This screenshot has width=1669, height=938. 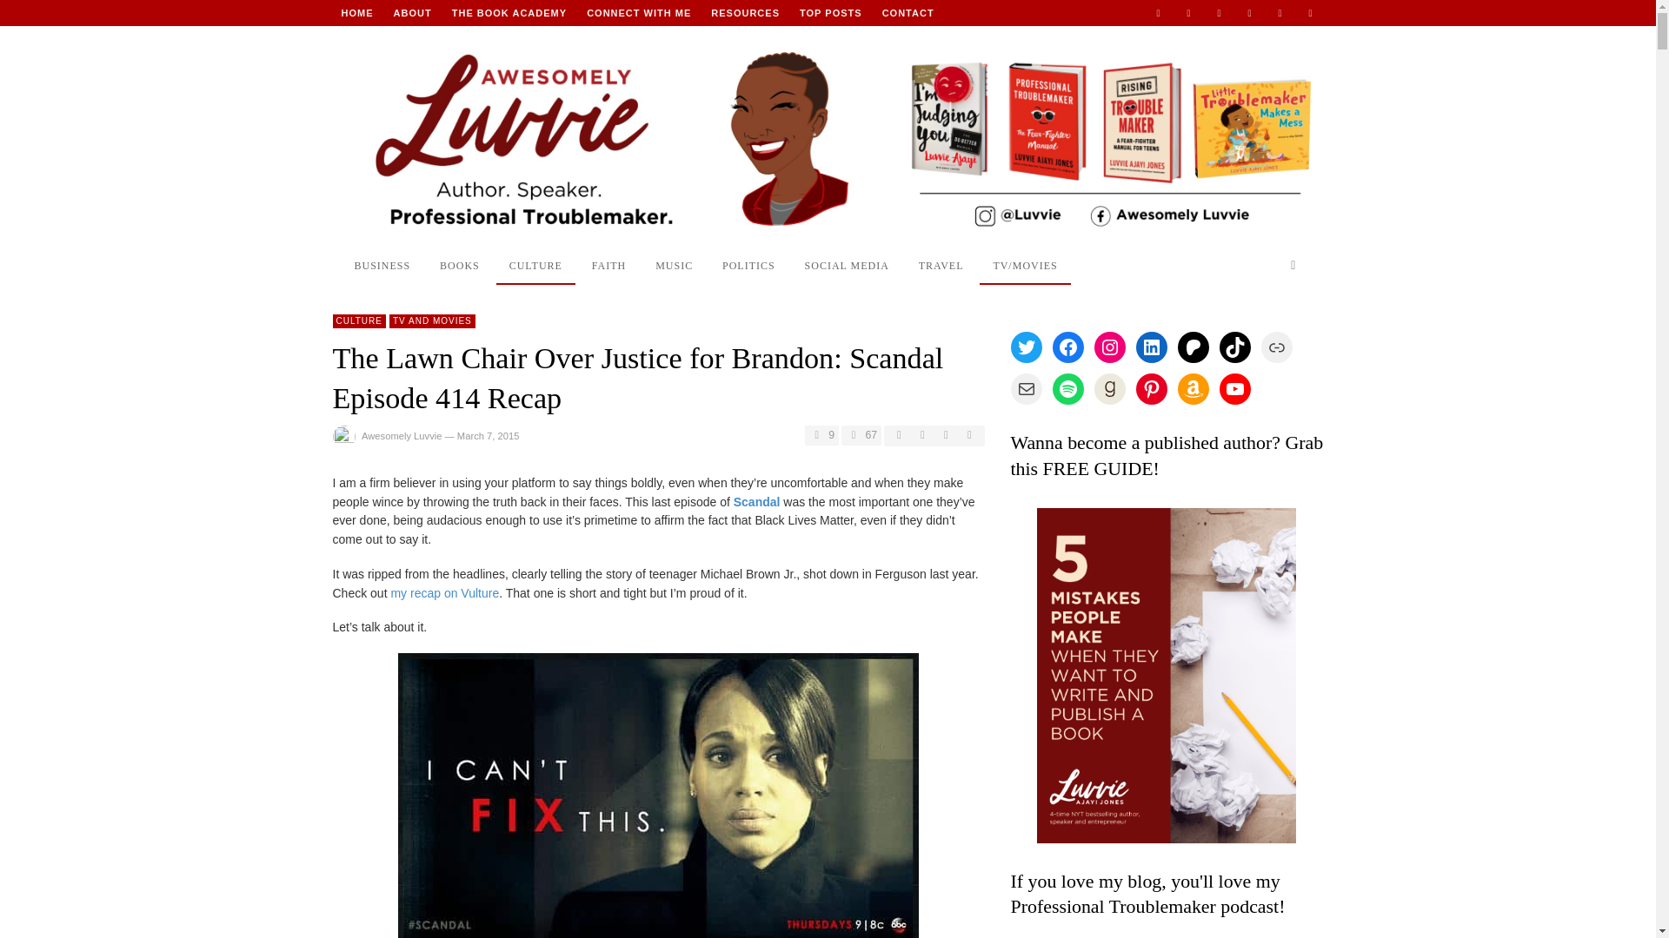 What do you see at coordinates (356, 13) in the screenshot?
I see `Awesomely Luvvie` at bounding box center [356, 13].